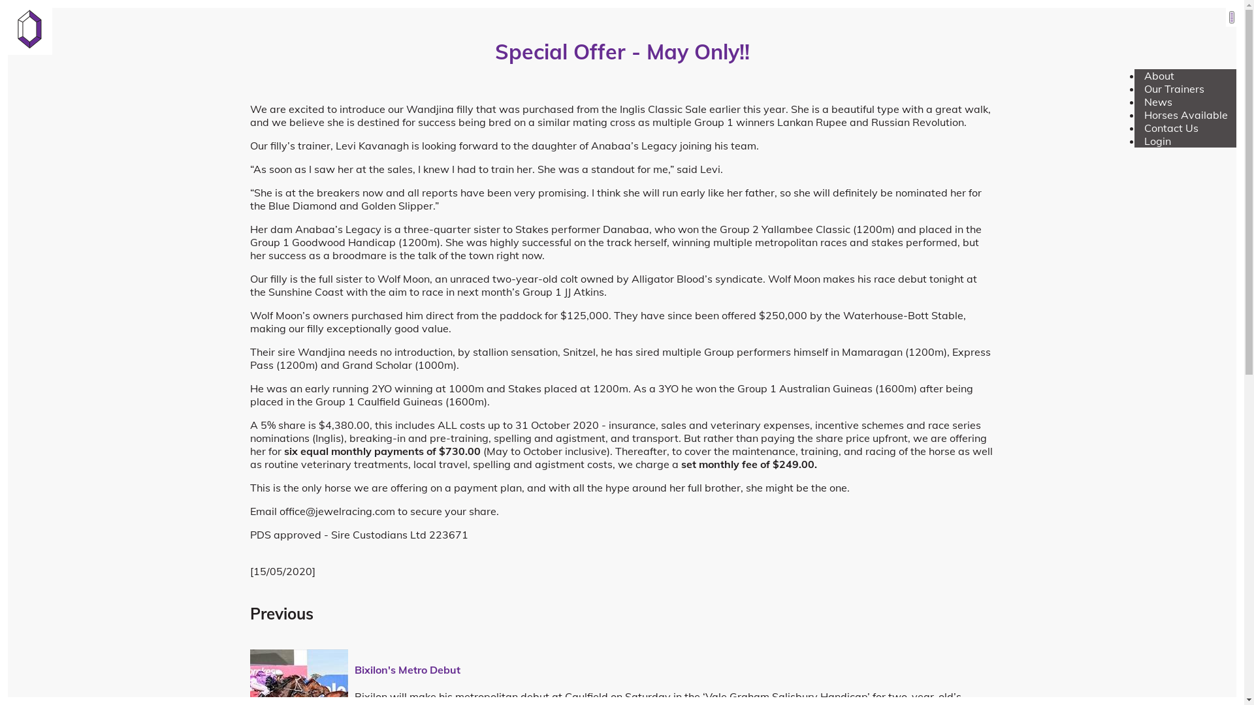 The height and width of the screenshot is (705, 1254). I want to click on News, so click(1159, 102).